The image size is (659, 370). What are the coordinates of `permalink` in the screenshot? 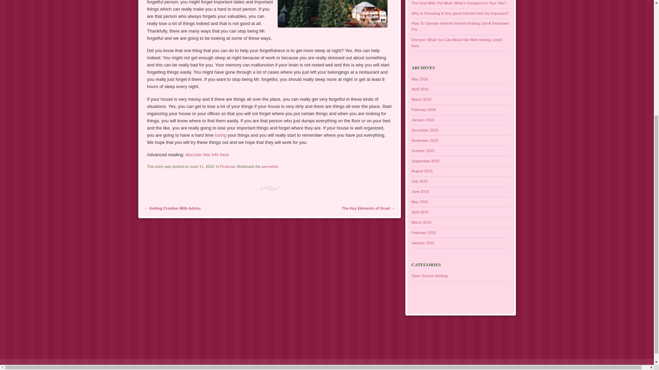 It's located at (270, 166).